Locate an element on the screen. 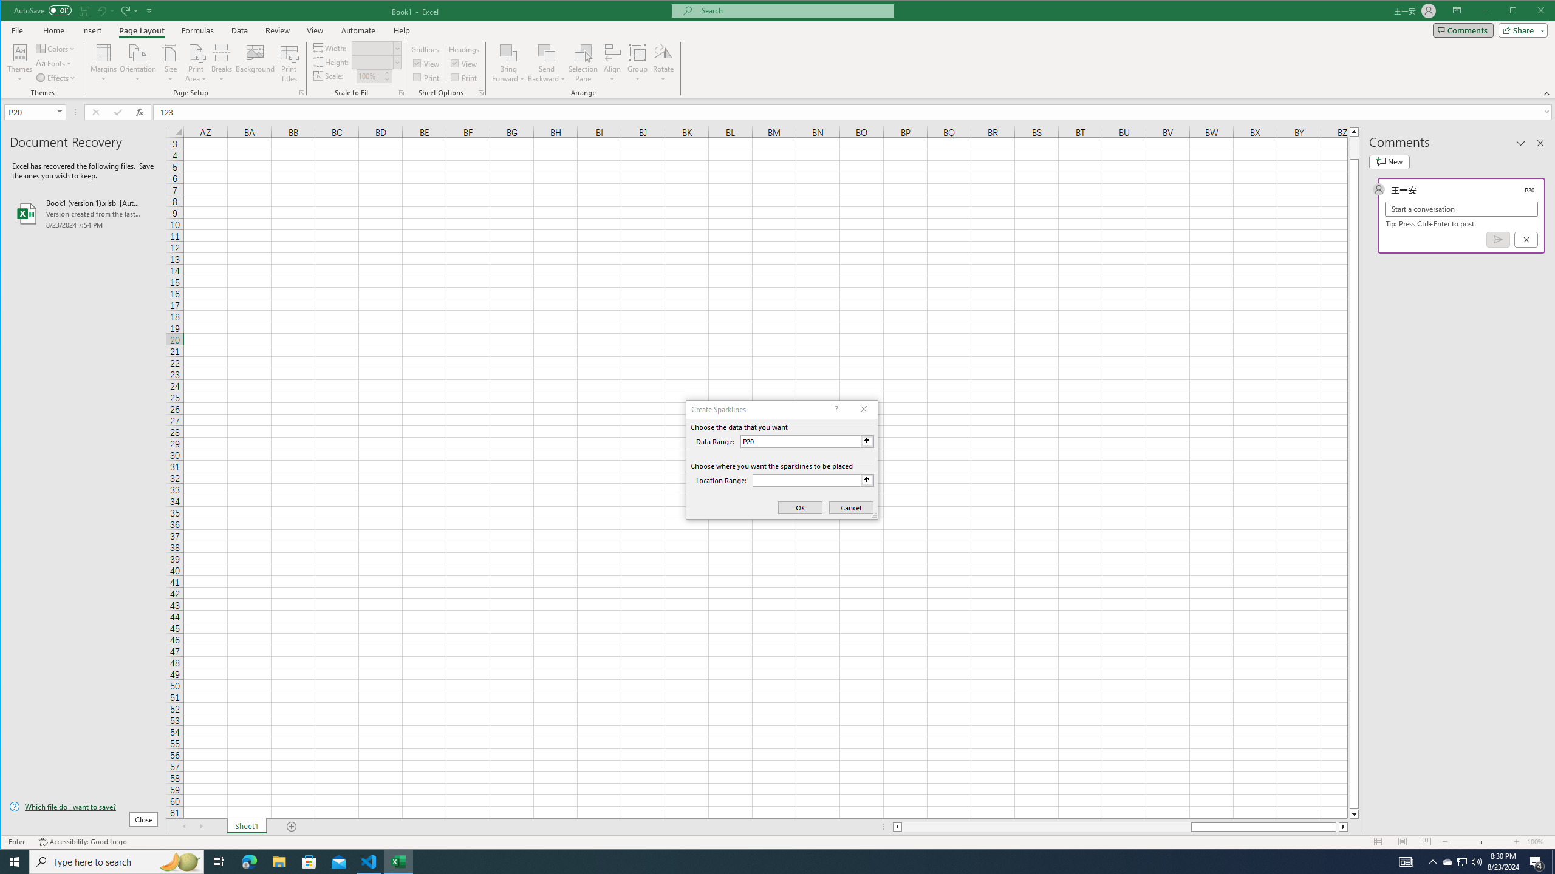  Send Backward is located at coordinates (547, 63).